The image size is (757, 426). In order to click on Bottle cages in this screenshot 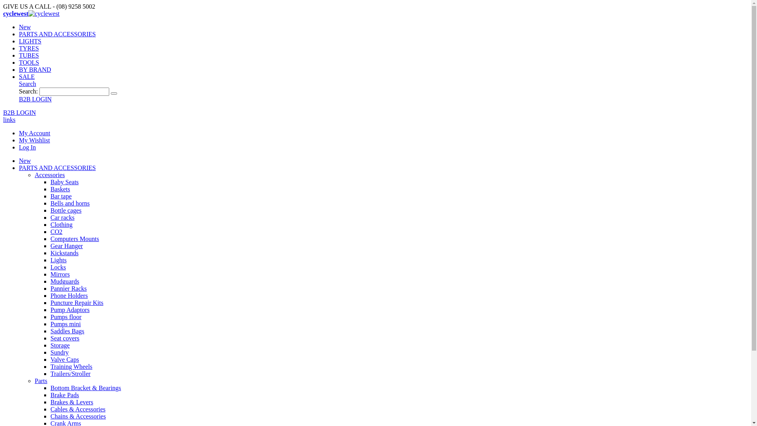, I will do `click(66, 211)`.